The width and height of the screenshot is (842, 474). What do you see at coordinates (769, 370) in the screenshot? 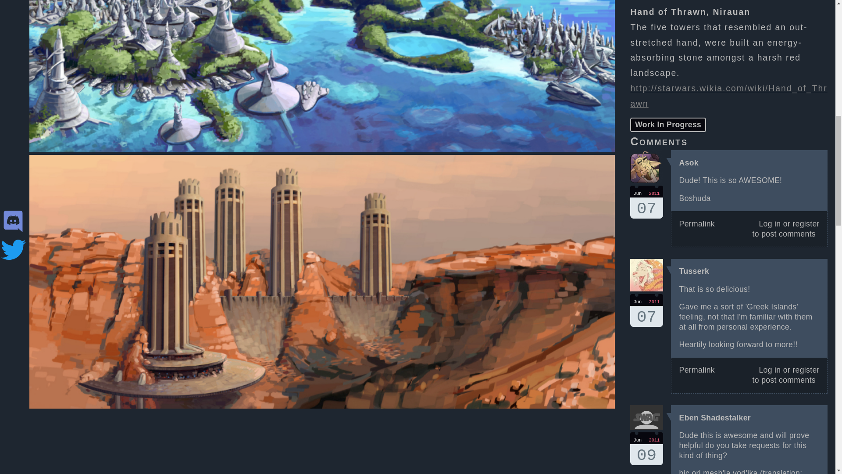
I see `Log in` at bounding box center [769, 370].